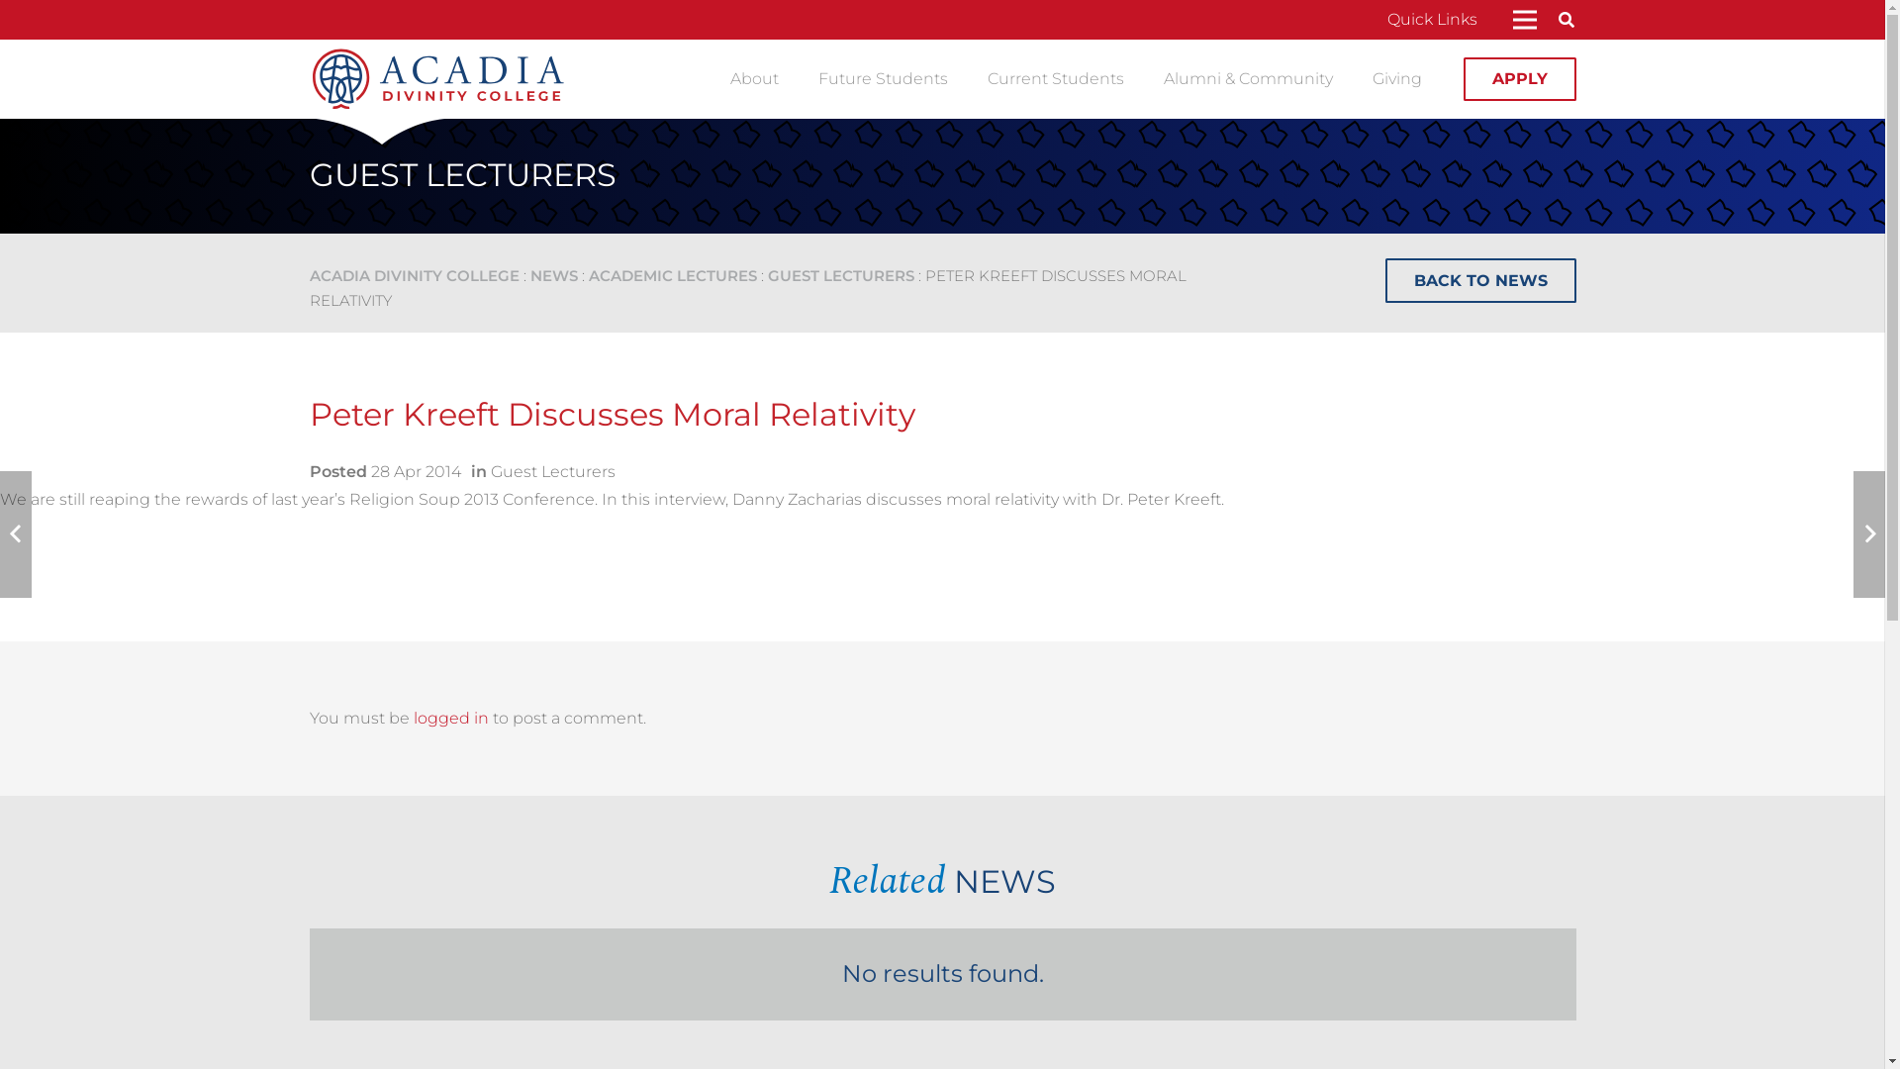 The height and width of the screenshot is (1069, 1900). I want to click on ACADEMIC LECTURES, so click(672, 275).